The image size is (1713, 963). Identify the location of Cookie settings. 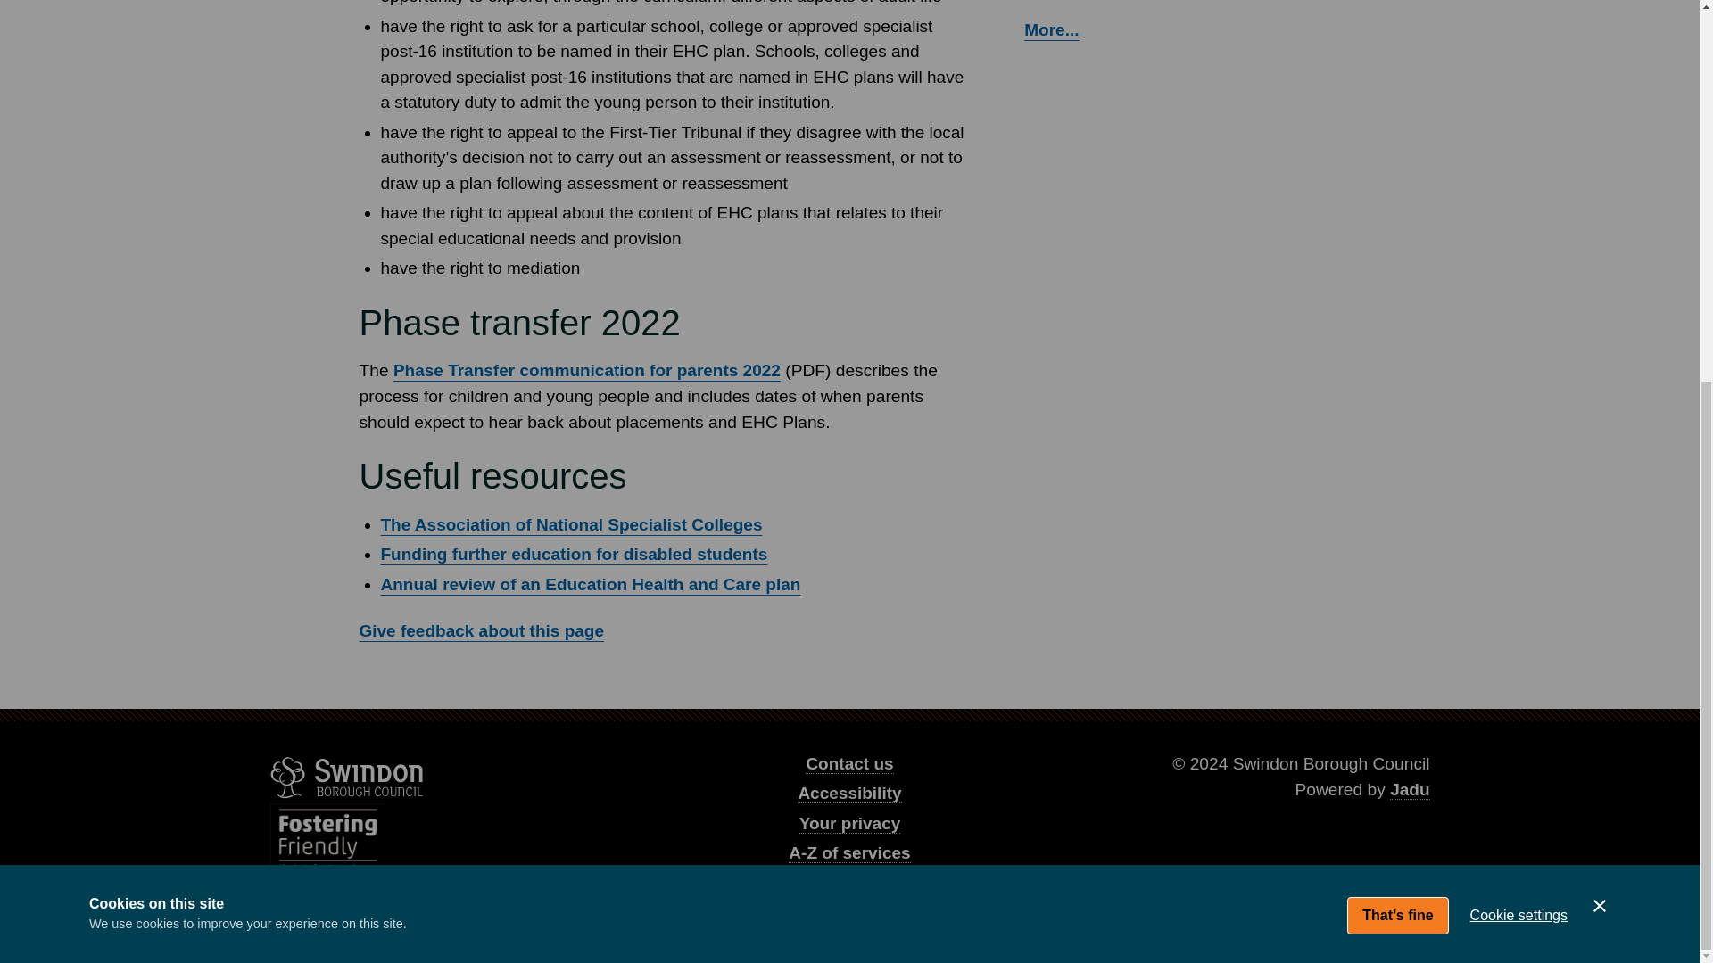
(1519, 292).